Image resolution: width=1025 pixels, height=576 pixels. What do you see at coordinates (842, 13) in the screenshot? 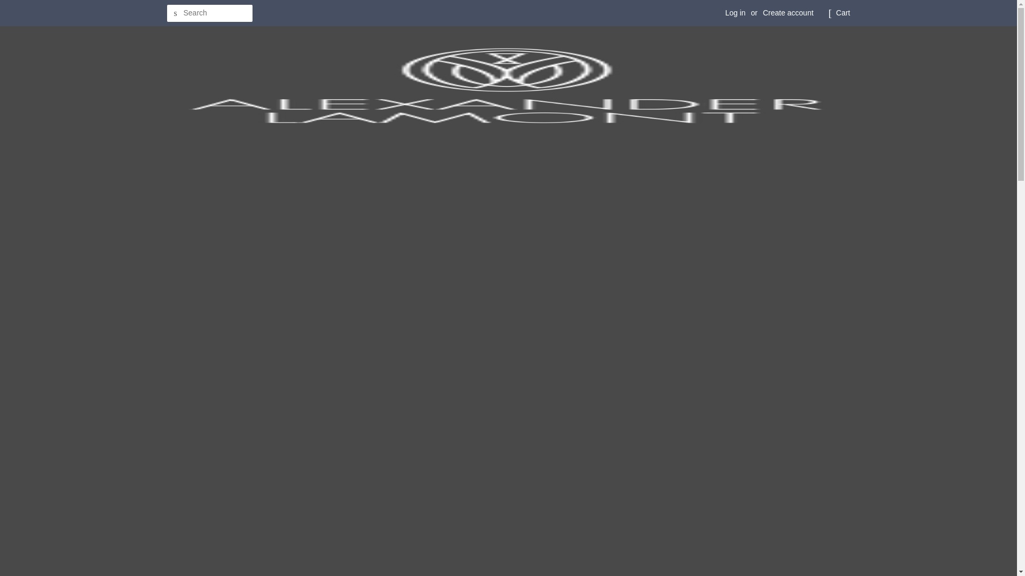
I see `Cart` at bounding box center [842, 13].